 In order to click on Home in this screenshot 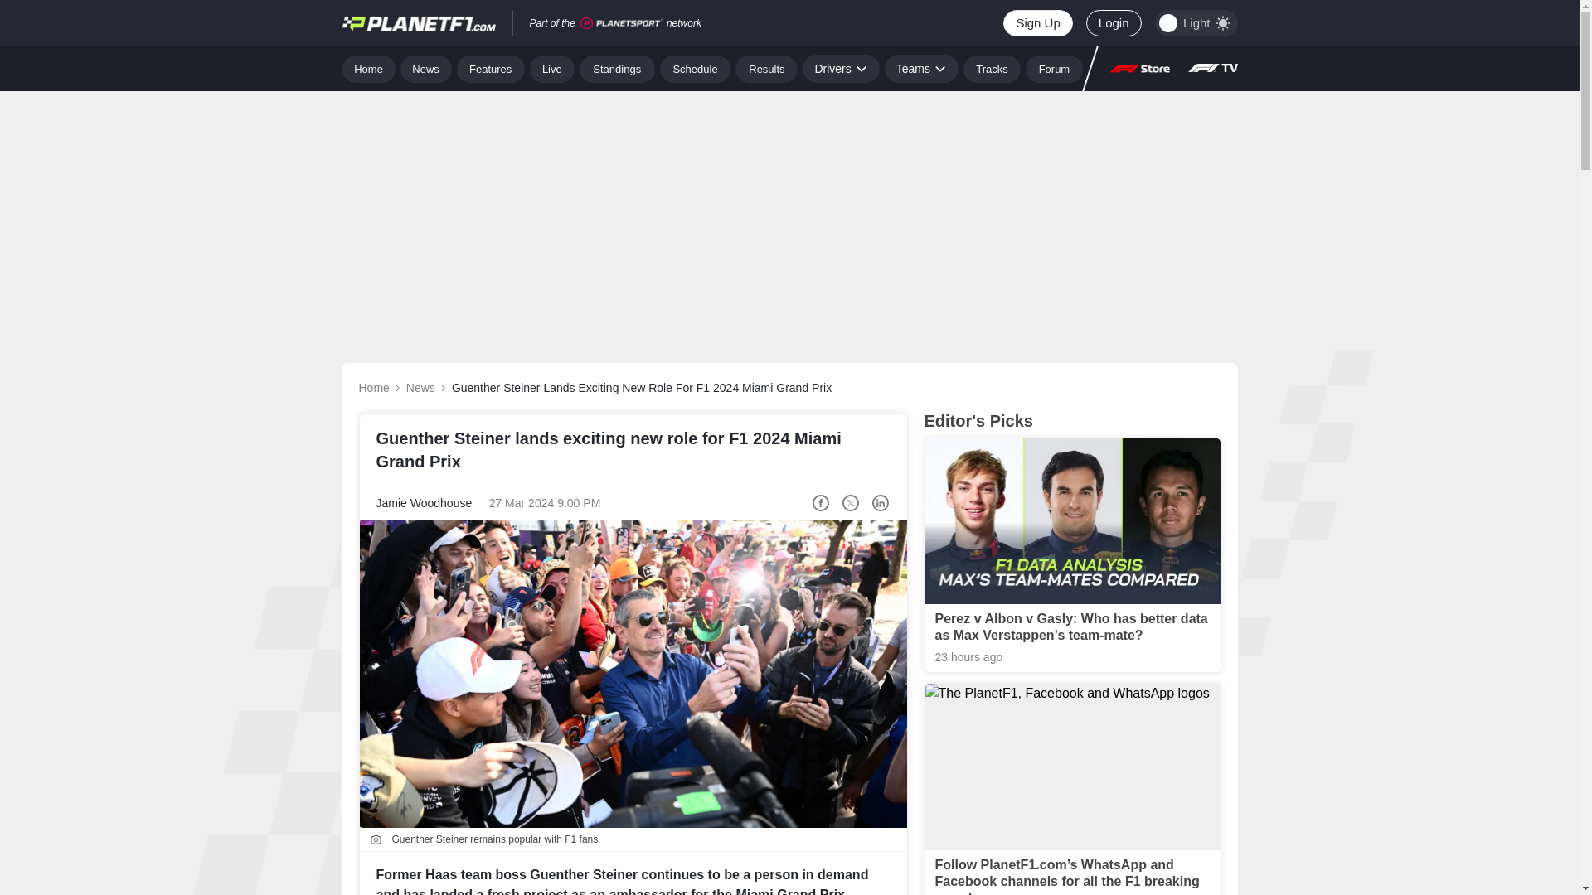, I will do `click(368, 68)`.